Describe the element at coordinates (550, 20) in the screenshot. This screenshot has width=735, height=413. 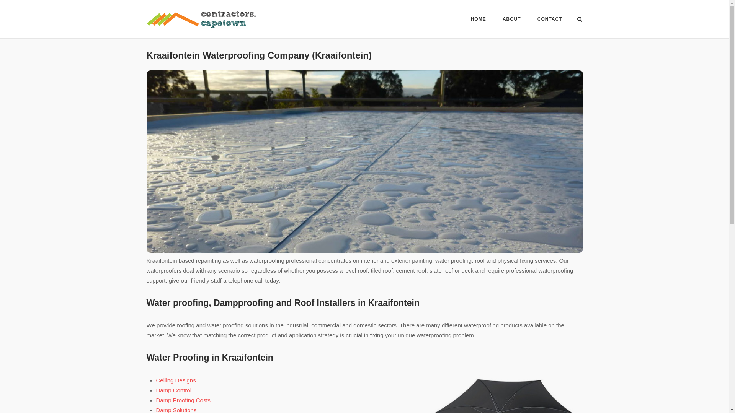
I see `CONTACT` at that location.